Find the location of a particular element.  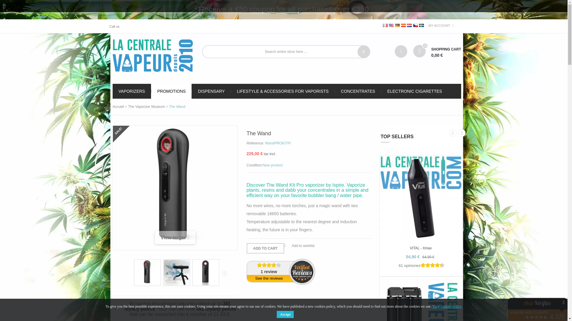

Call us is located at coordinates (117, 26).